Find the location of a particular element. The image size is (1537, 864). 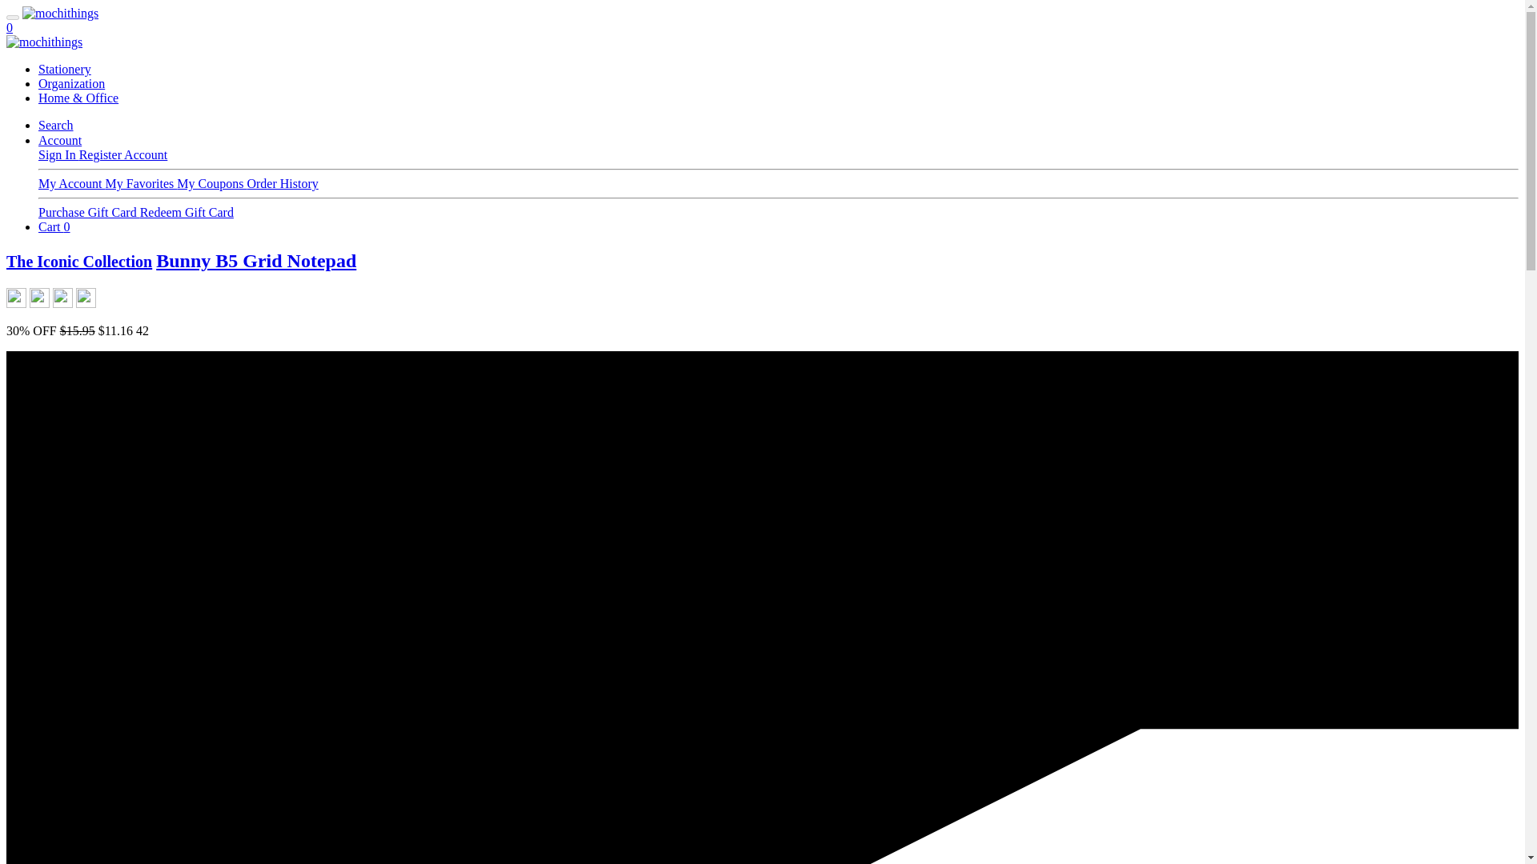

My Coupons is located at coordinates (211, 183).